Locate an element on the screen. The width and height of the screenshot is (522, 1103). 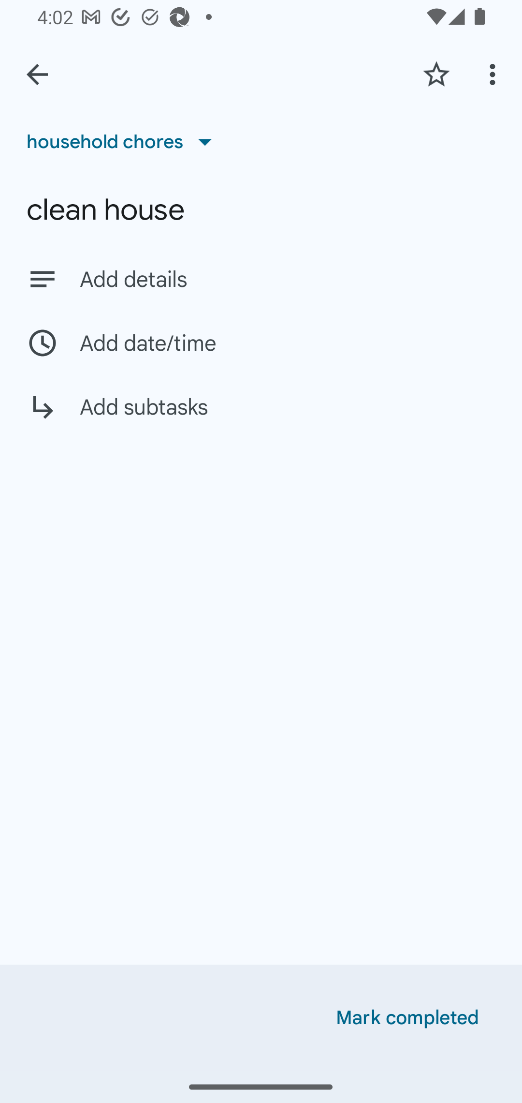
clean house is located at coordinates (261, 210).